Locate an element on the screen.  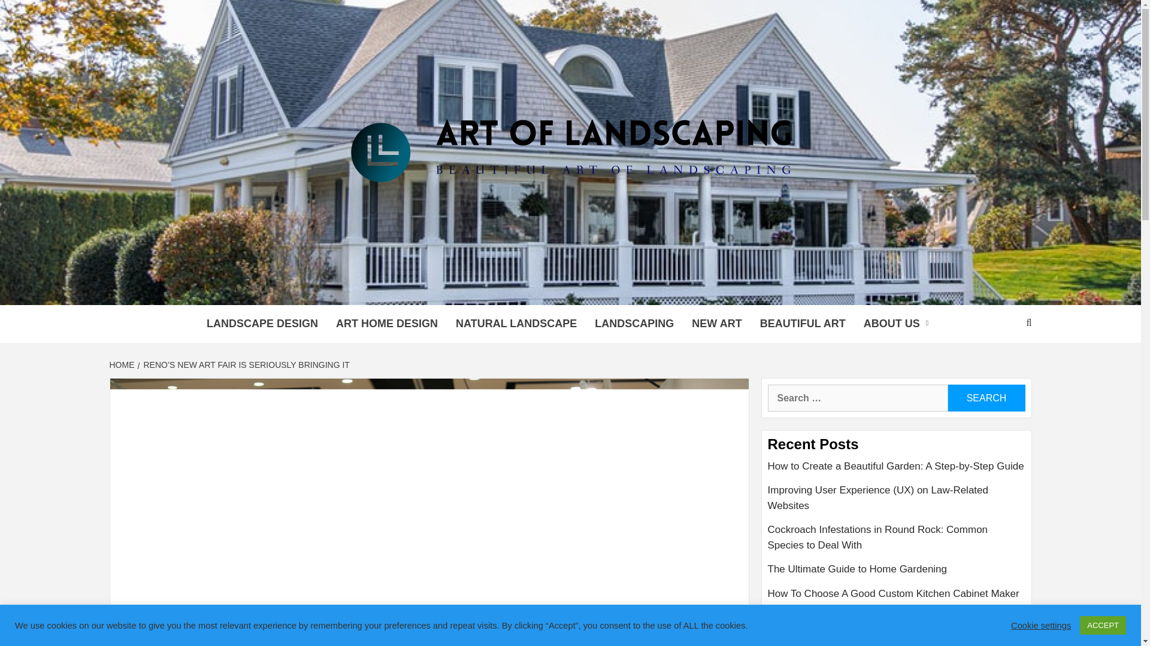
LANDSCAPING is located at coordinates (634, 324).